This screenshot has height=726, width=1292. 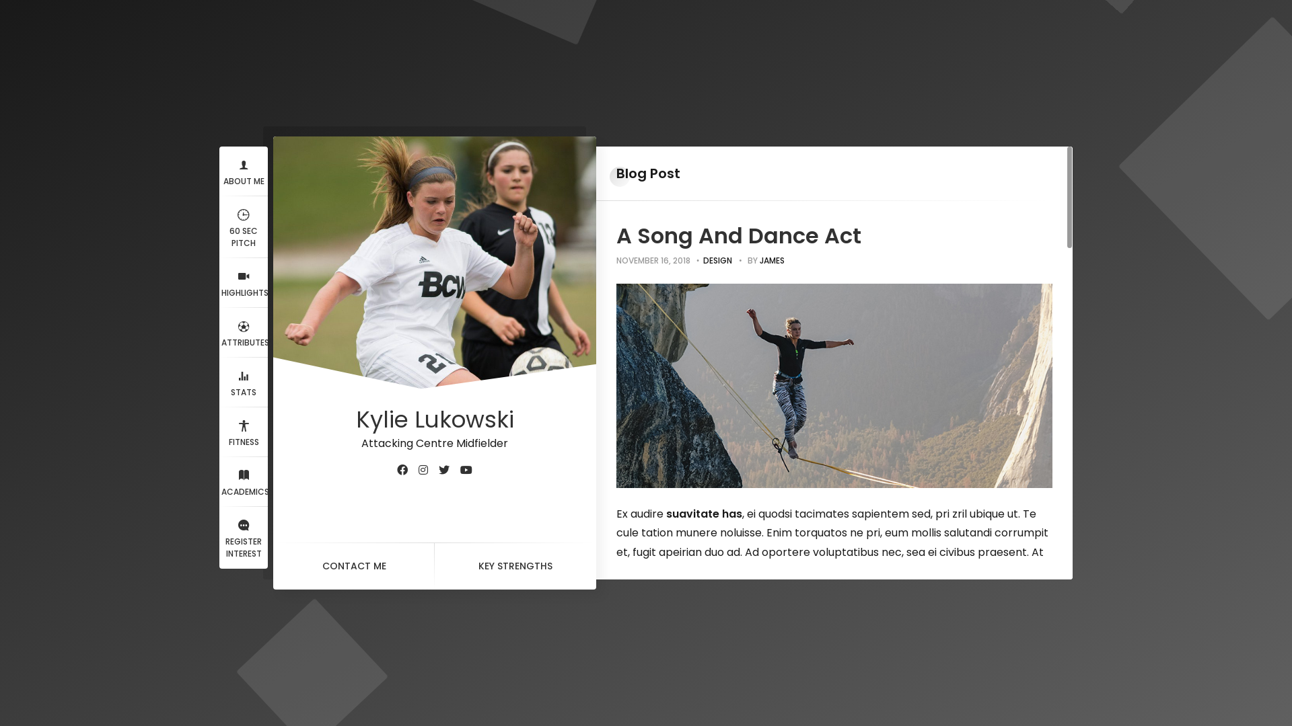 I want to click on JAMES, so click(x=773, y=261).